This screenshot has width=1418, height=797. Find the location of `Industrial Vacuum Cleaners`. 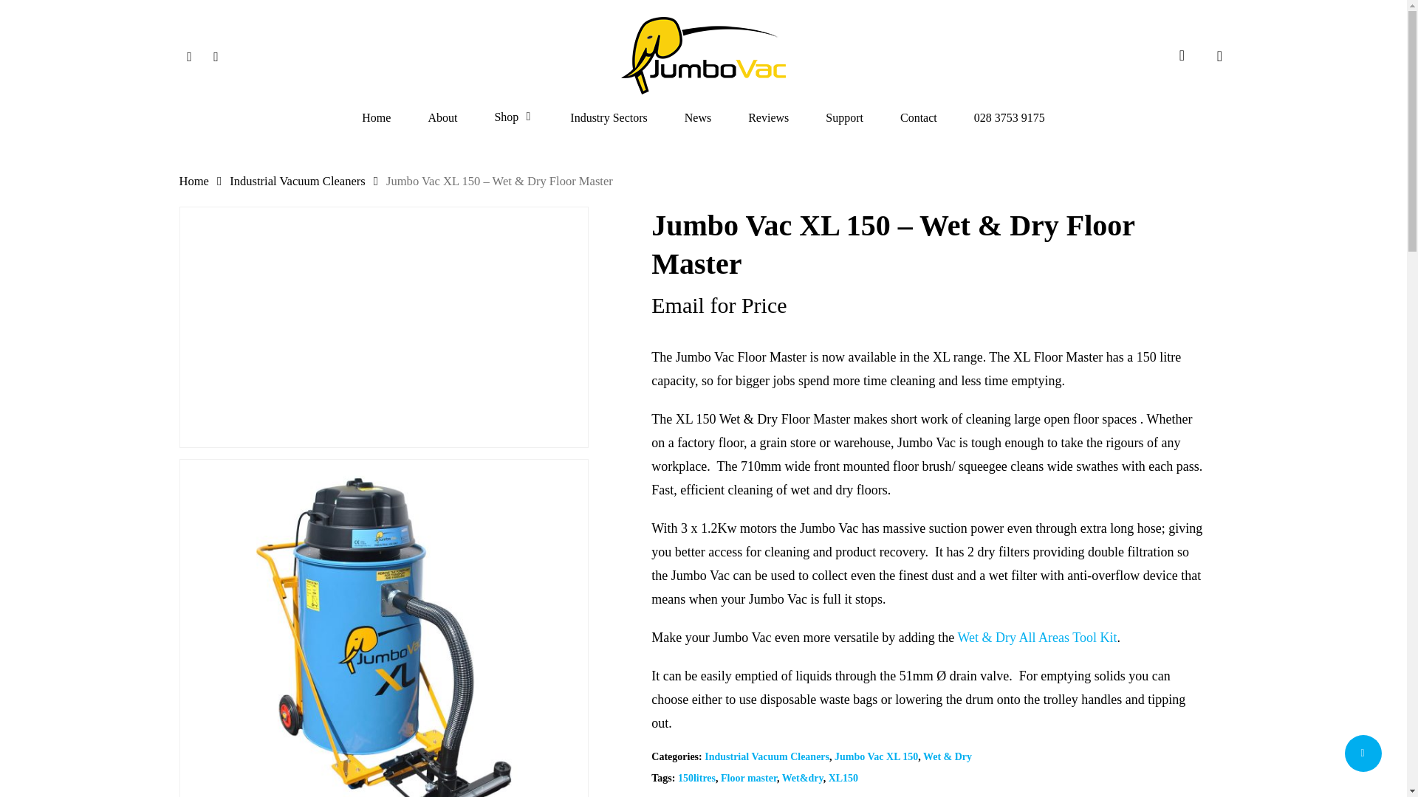

Industrial Vacuum Cleaners is located at coordinates (298, 181).